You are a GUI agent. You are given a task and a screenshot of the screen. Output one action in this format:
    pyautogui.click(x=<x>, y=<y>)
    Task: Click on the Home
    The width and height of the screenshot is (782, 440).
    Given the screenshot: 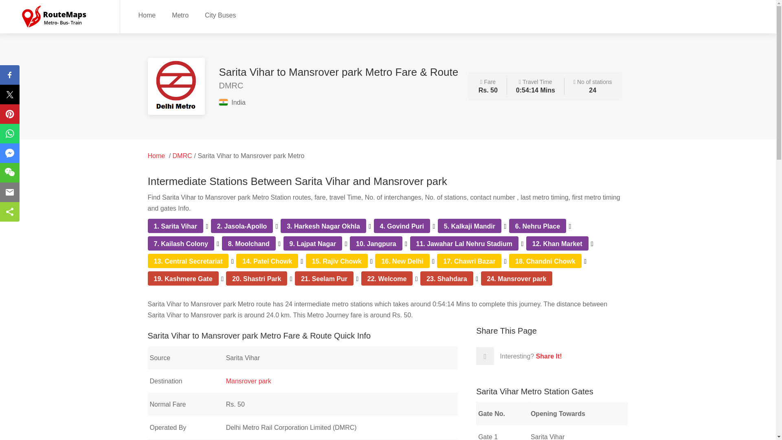 What is the action you would take?
    pyautogui.click(x=156, y=156)
    